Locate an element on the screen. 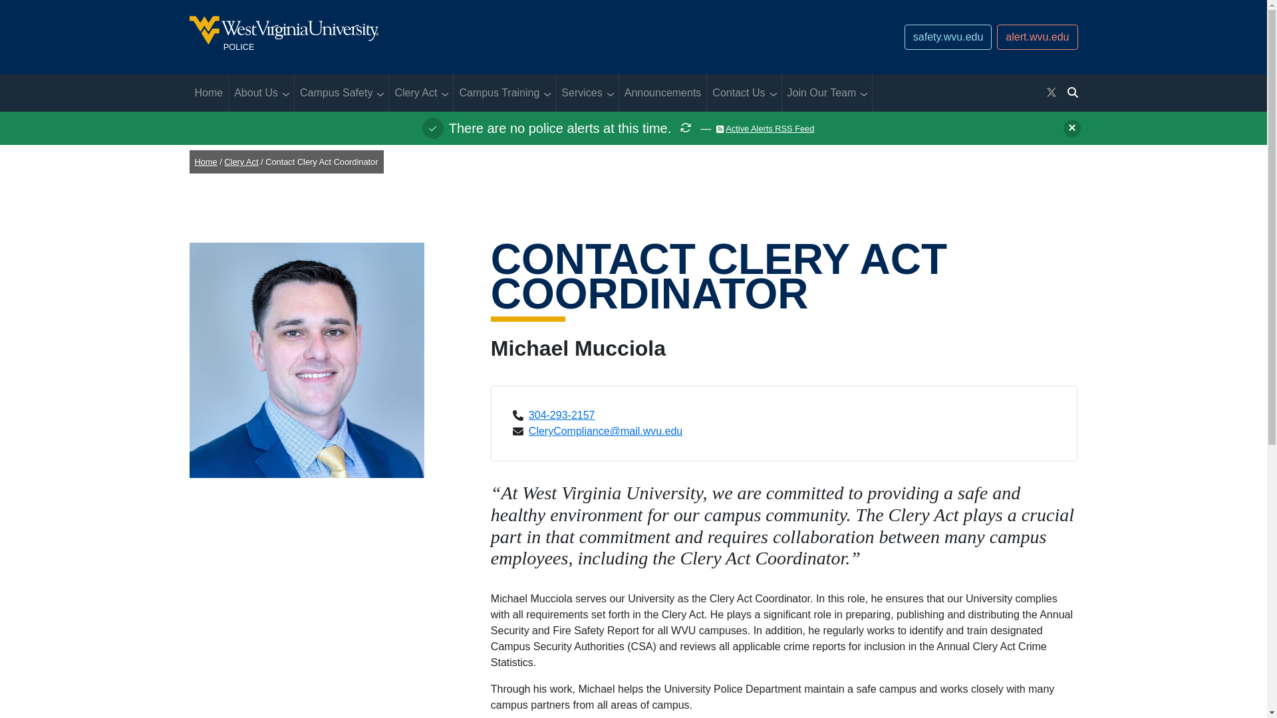  Clery Act is located at coordinates (334, 93).